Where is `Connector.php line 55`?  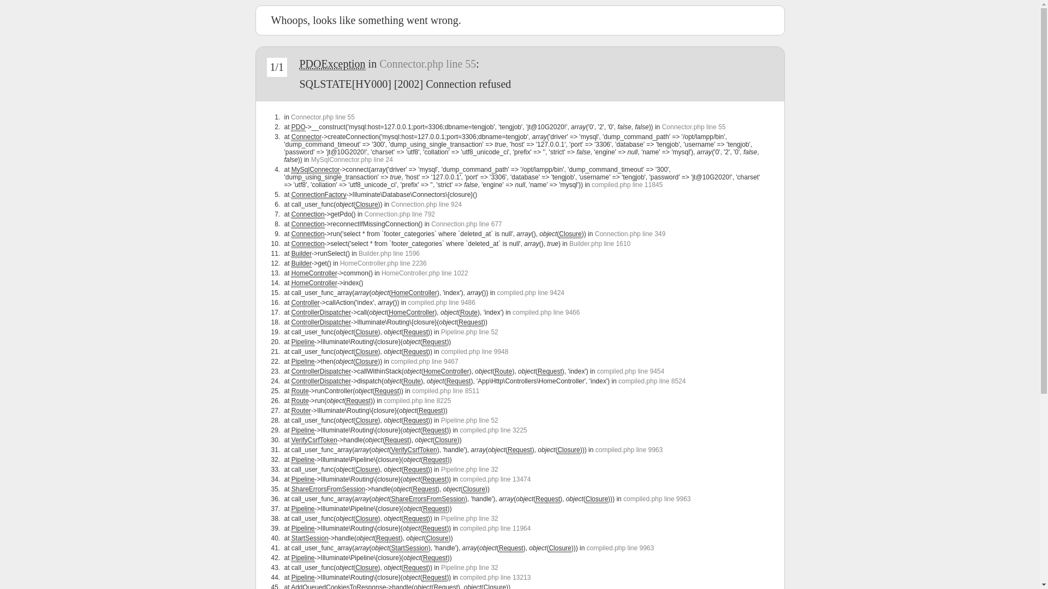 Connector.php line 55 is located at coordinates (428, 64).